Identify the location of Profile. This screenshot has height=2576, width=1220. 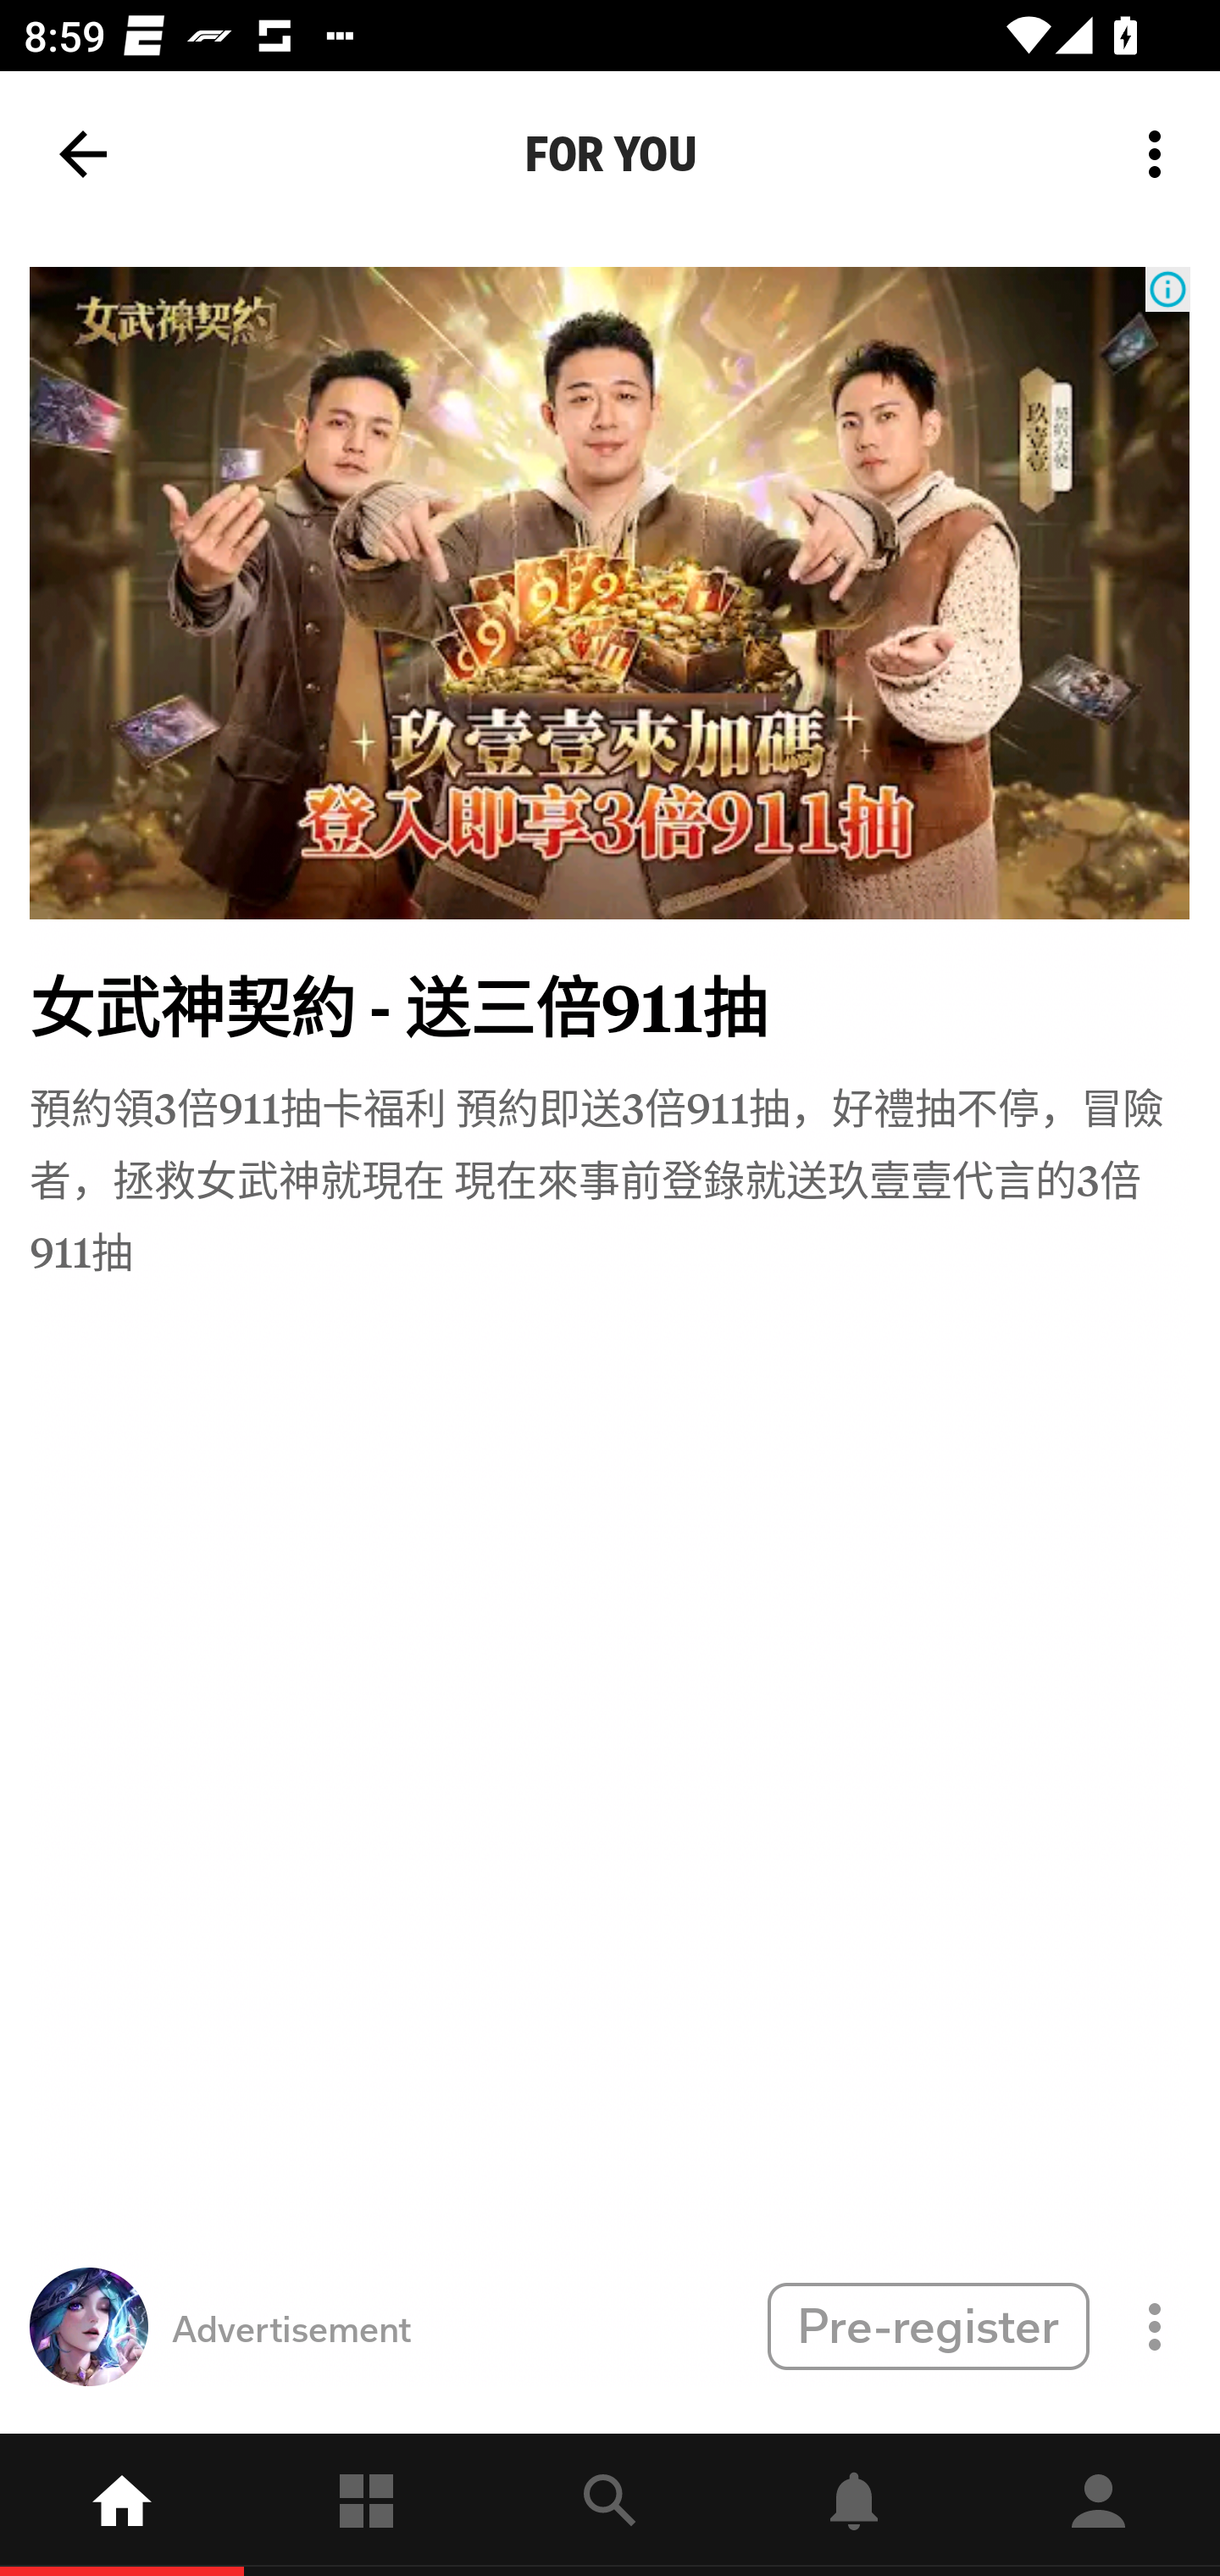
(1098, 2505).